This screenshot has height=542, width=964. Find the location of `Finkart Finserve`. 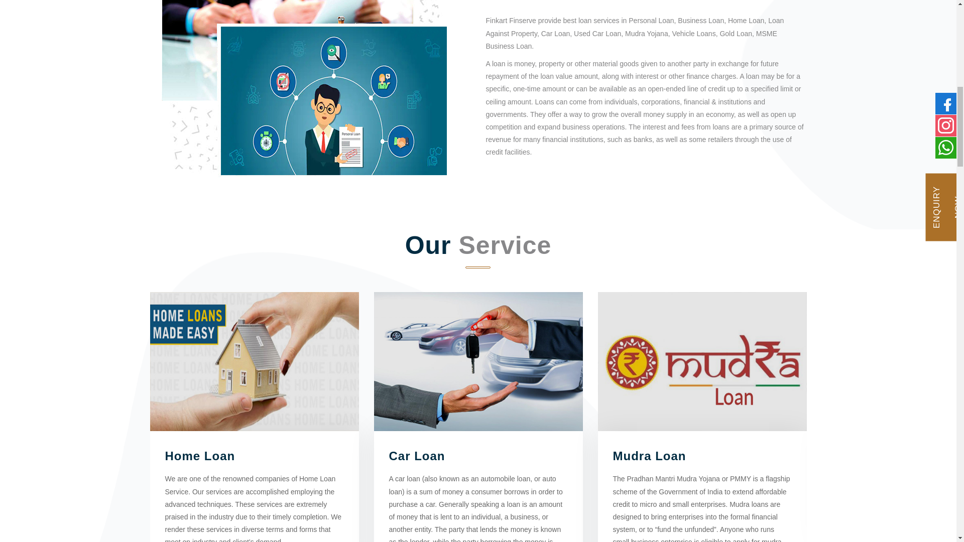

Finkart Finserve is located at coordinates (300, 89).